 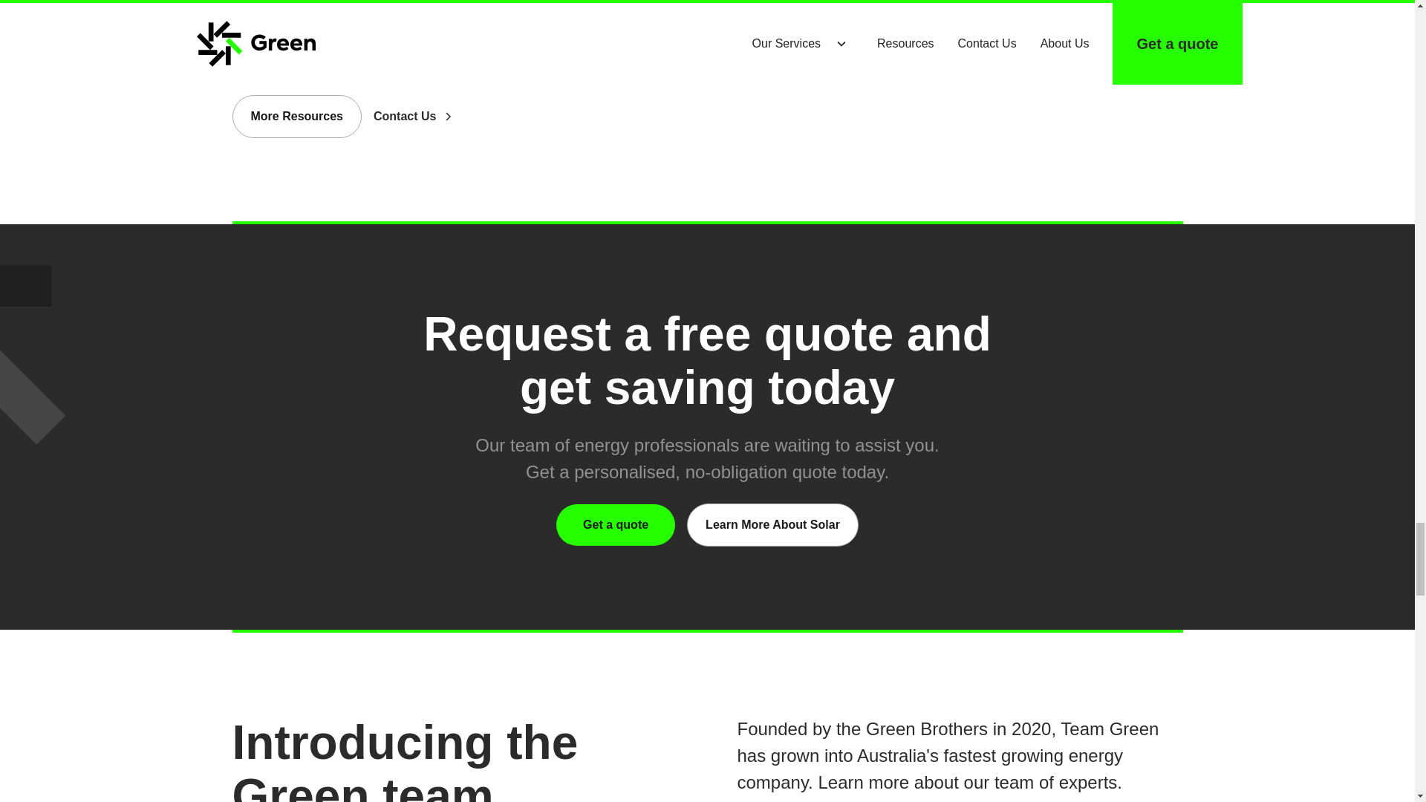 I want to click on More Resources, so click(x=296, y=116).